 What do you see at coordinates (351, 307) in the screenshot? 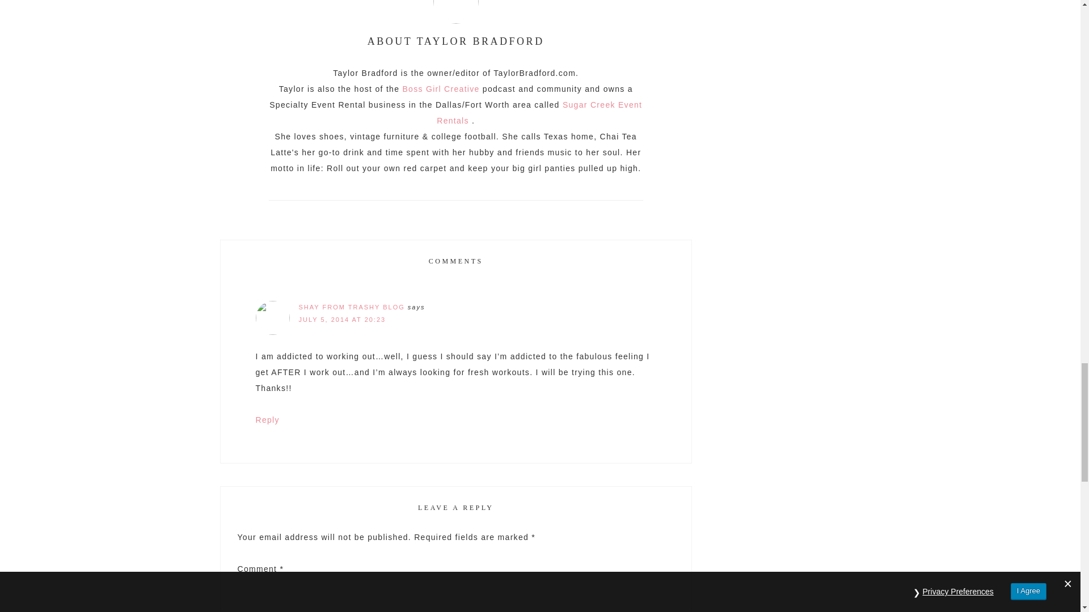
I see `SHAY FROM TRASHY BLOG` at bounding box center [351, 307].